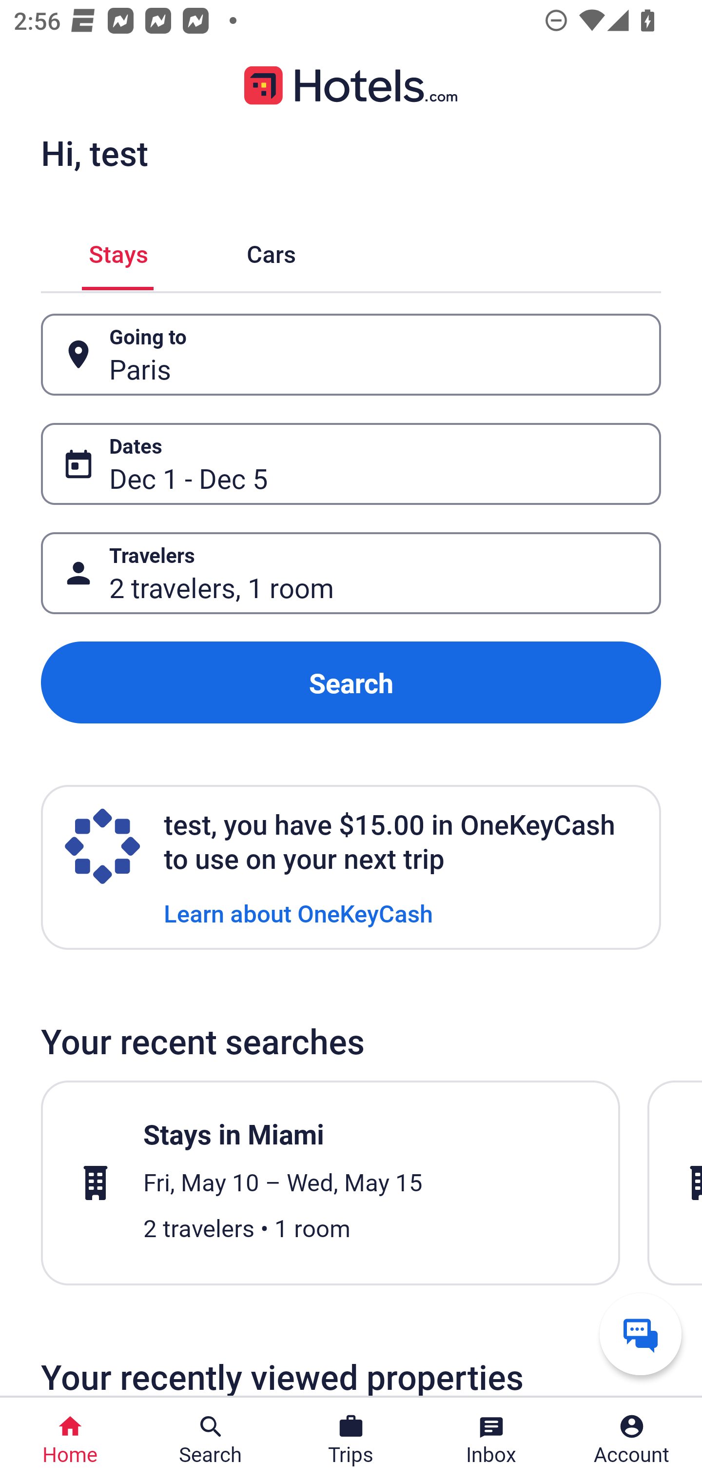 This screenshot has width=702, height=1483. I want to click on Hi, test, so click(94, 153).